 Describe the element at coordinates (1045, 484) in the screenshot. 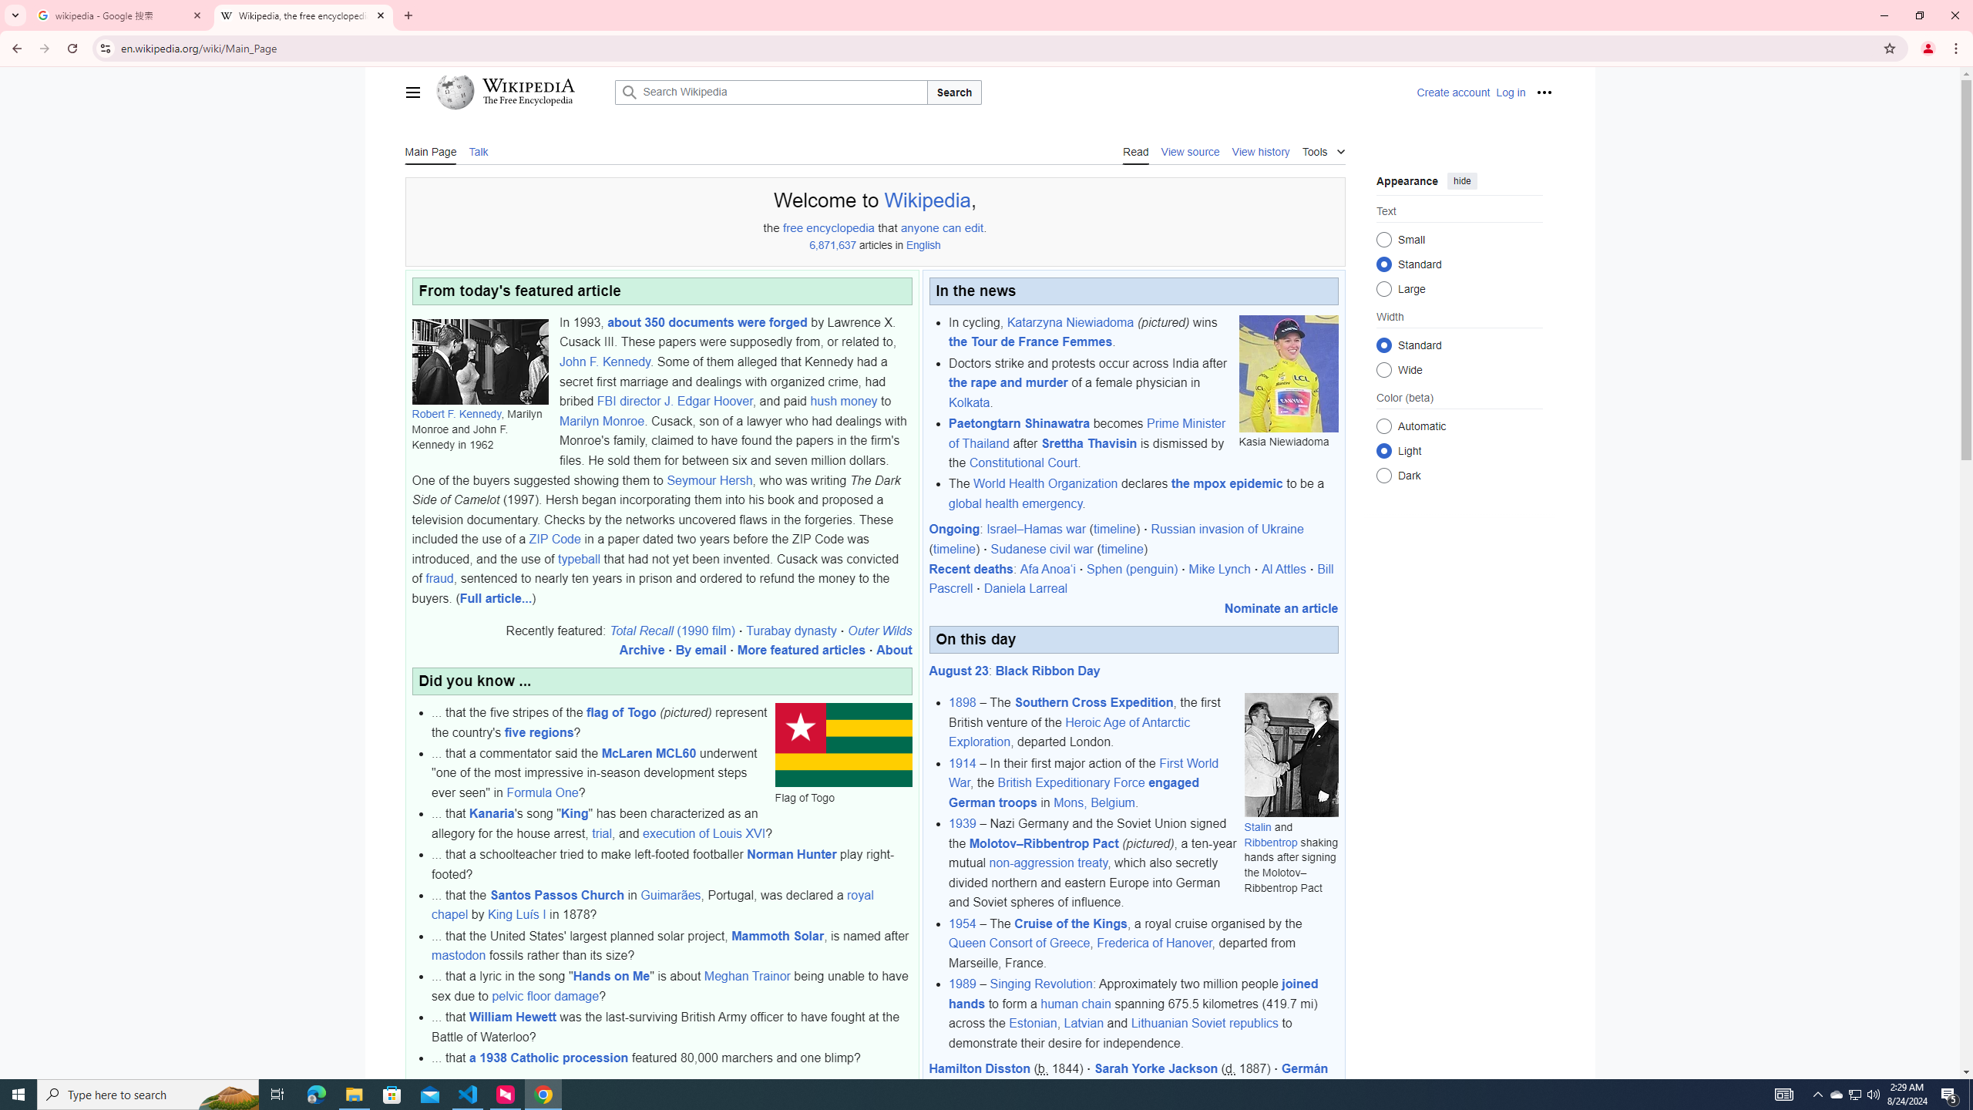

I see `World Health Organization` at that location.